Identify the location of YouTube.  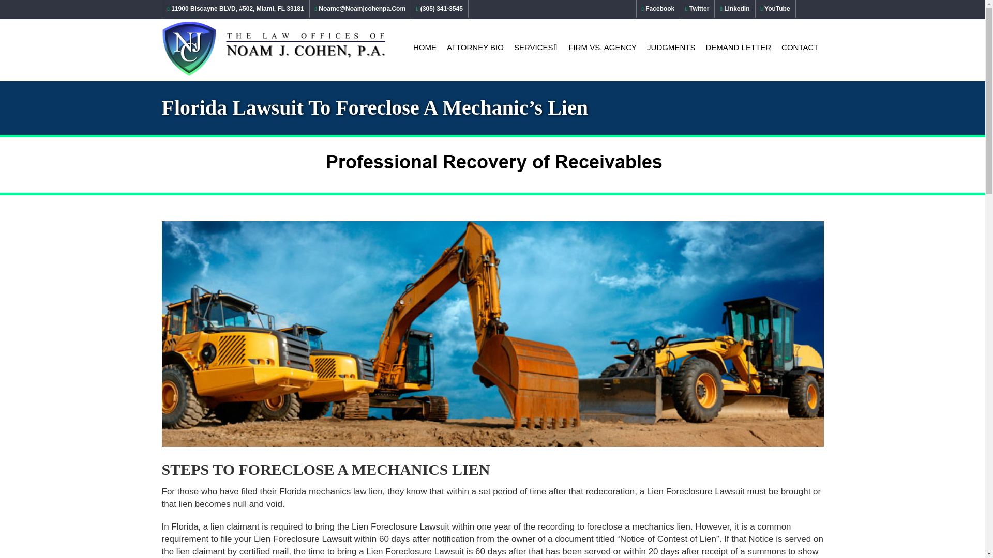
(775, 8).